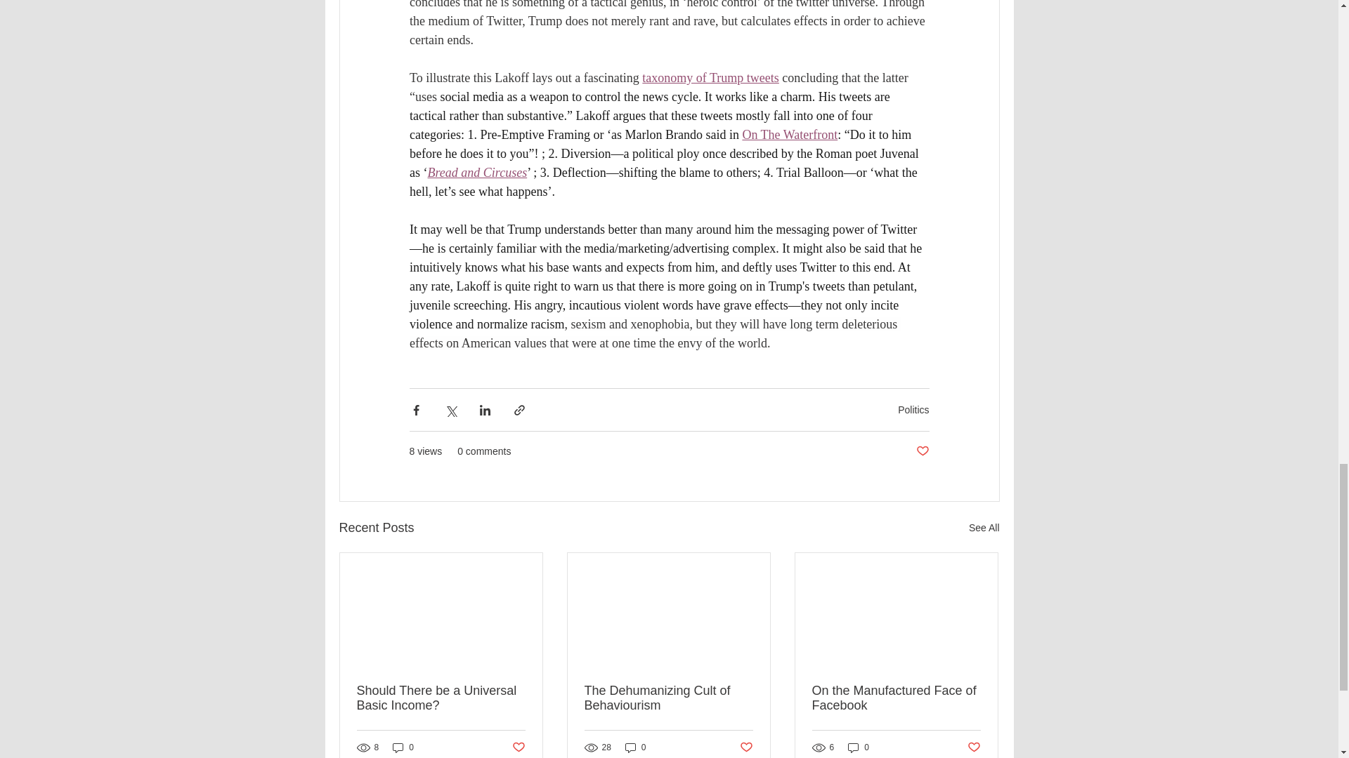 The width and height of the screenshot is (1349, 758). Describe the element at coordinates (477, 173) in the screenshot. I see `Bread and Circuses` at that location.